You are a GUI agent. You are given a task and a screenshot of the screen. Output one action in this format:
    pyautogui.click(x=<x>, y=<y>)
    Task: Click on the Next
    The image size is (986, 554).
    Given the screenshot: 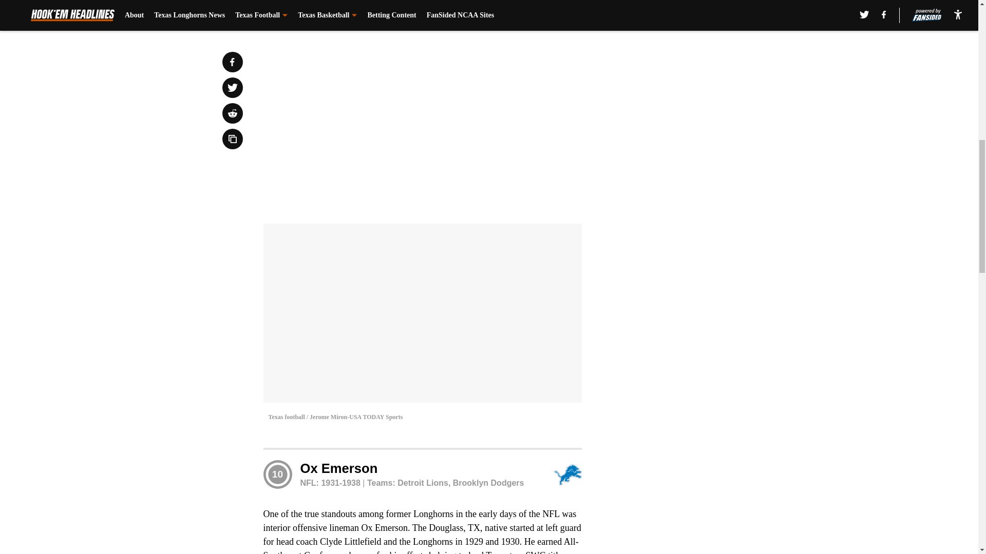 What is the action you would take?
    pyautogui.click(x=551, y=14)
    